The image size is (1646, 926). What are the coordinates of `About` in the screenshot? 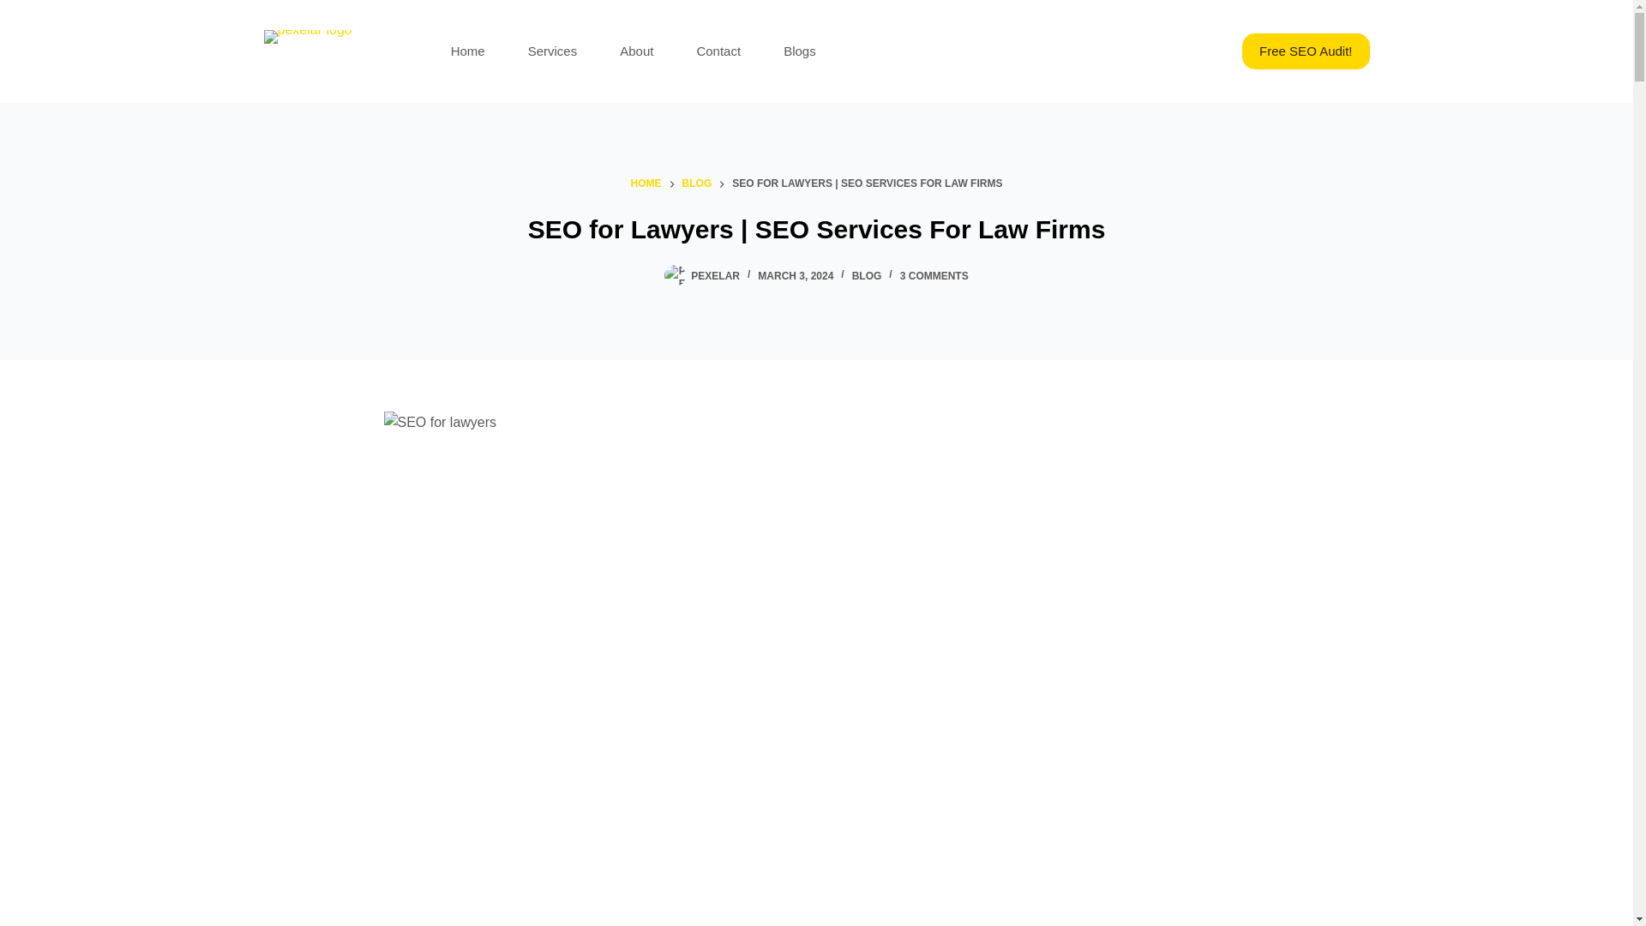 It's located at (636, 51).